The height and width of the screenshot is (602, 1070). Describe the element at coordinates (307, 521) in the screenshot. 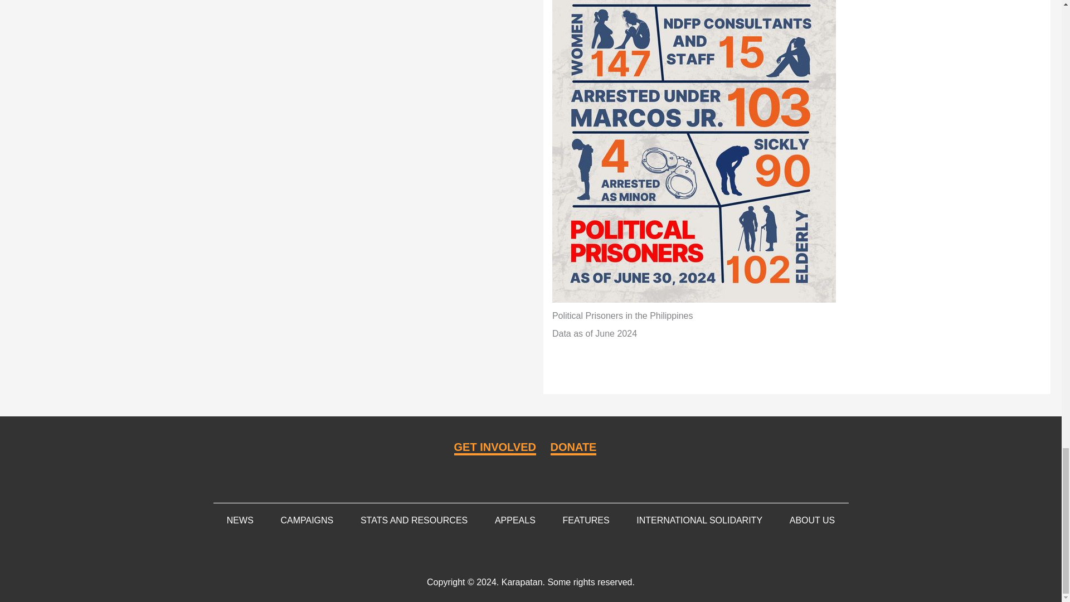

I see `CAMPAIGNS` at that location.